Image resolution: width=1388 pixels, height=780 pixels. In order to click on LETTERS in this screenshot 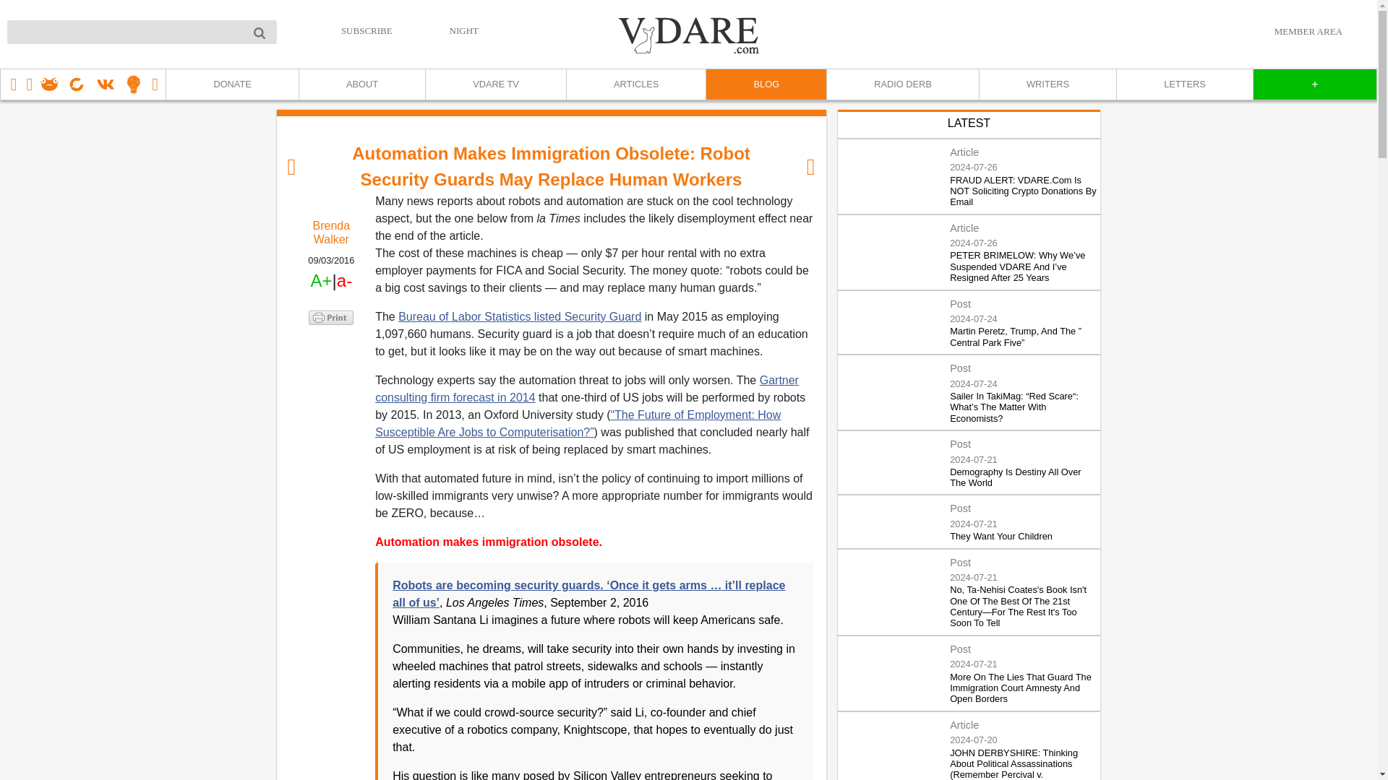, I will do `click(1184, 84)`.